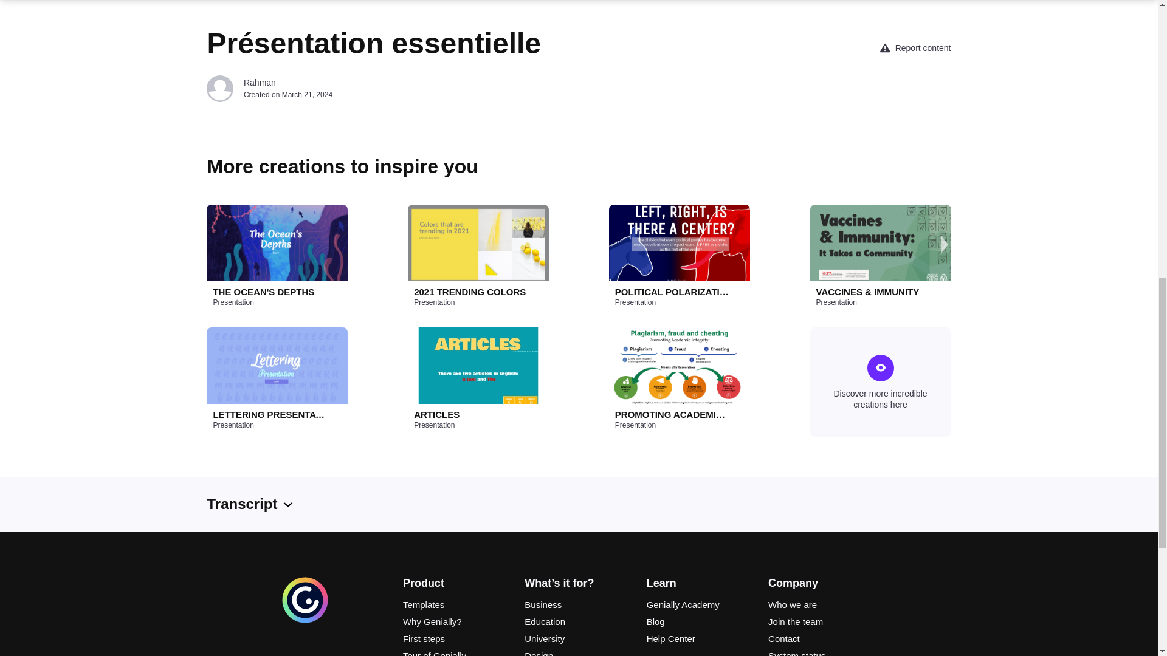 The width and height of the screenshot is (1167, 656). What do you see at coordinates (269, 292) in the screenshot?
I see `THE OCEAN'S DEPTHS` at bounding box center [269, 292].